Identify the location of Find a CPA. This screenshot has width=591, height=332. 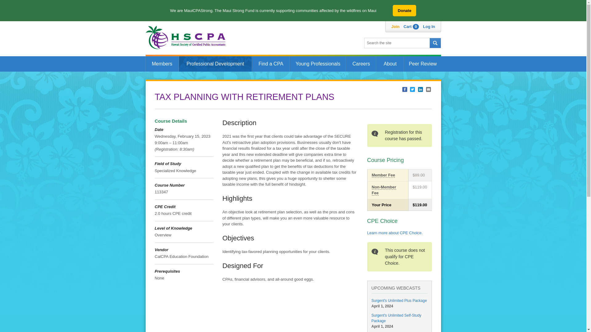
(270, 64).